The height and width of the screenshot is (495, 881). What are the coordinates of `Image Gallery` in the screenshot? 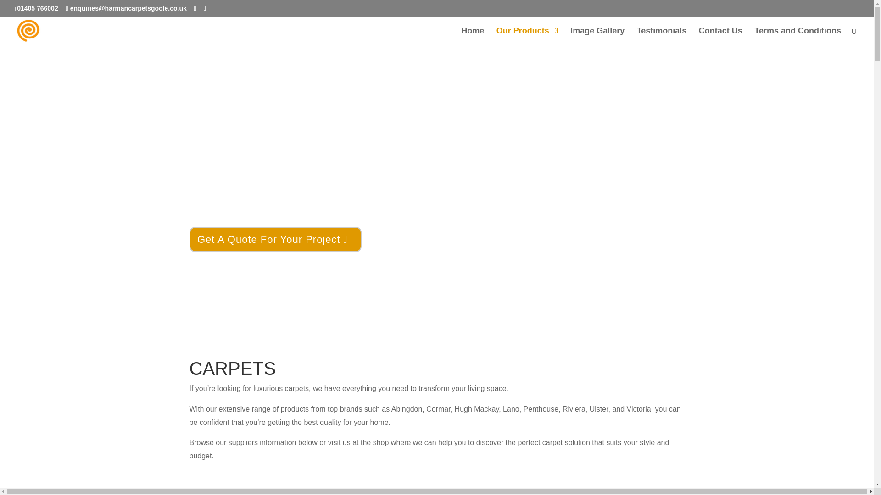 It's located at (597, 38).